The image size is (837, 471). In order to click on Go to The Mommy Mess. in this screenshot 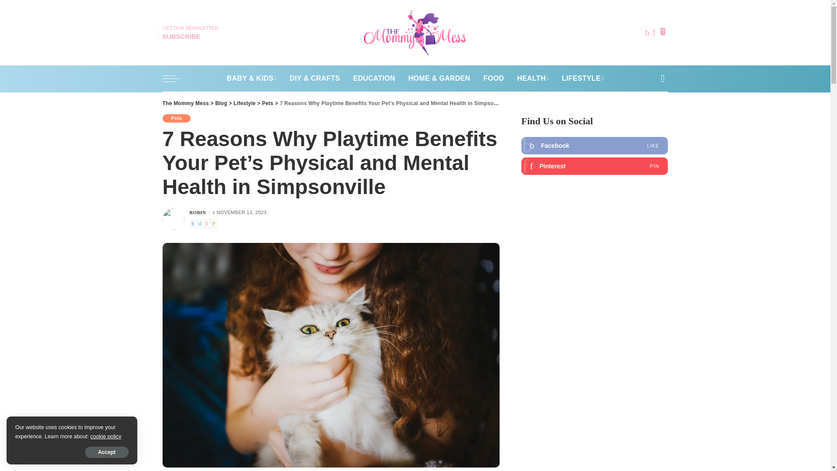, I will do `click(245, 103)`.